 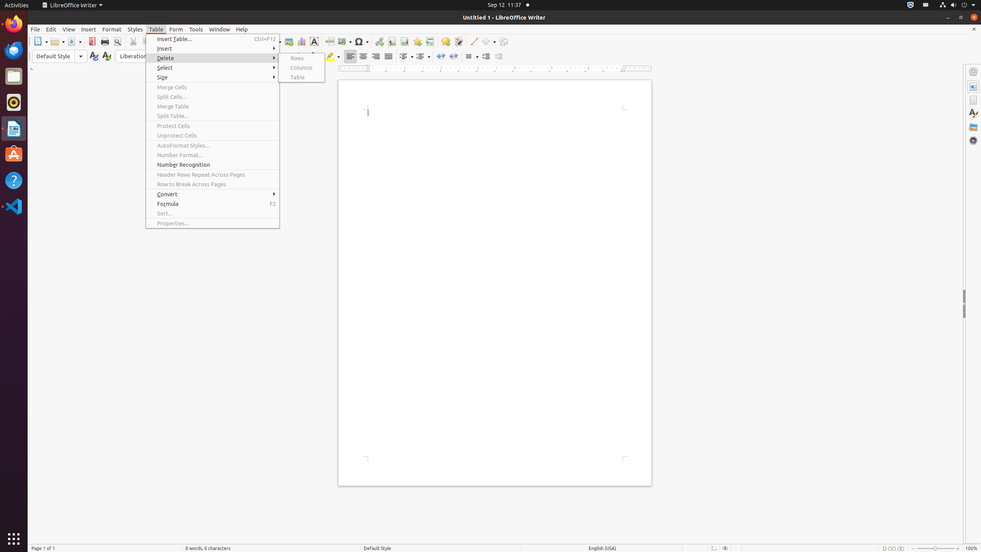 What do you see at coordinates (289, 41) in the screenshot?
I see `Image` at bounding box center [289, 41].